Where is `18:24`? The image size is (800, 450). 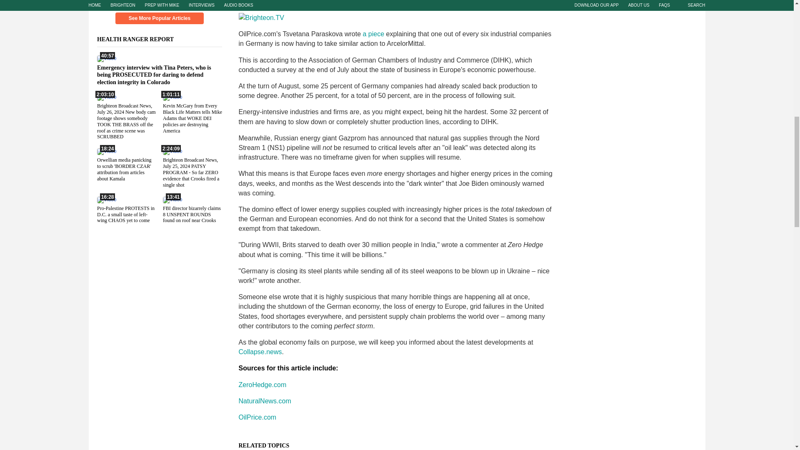 18:24 is located at coordinates (106, 151).